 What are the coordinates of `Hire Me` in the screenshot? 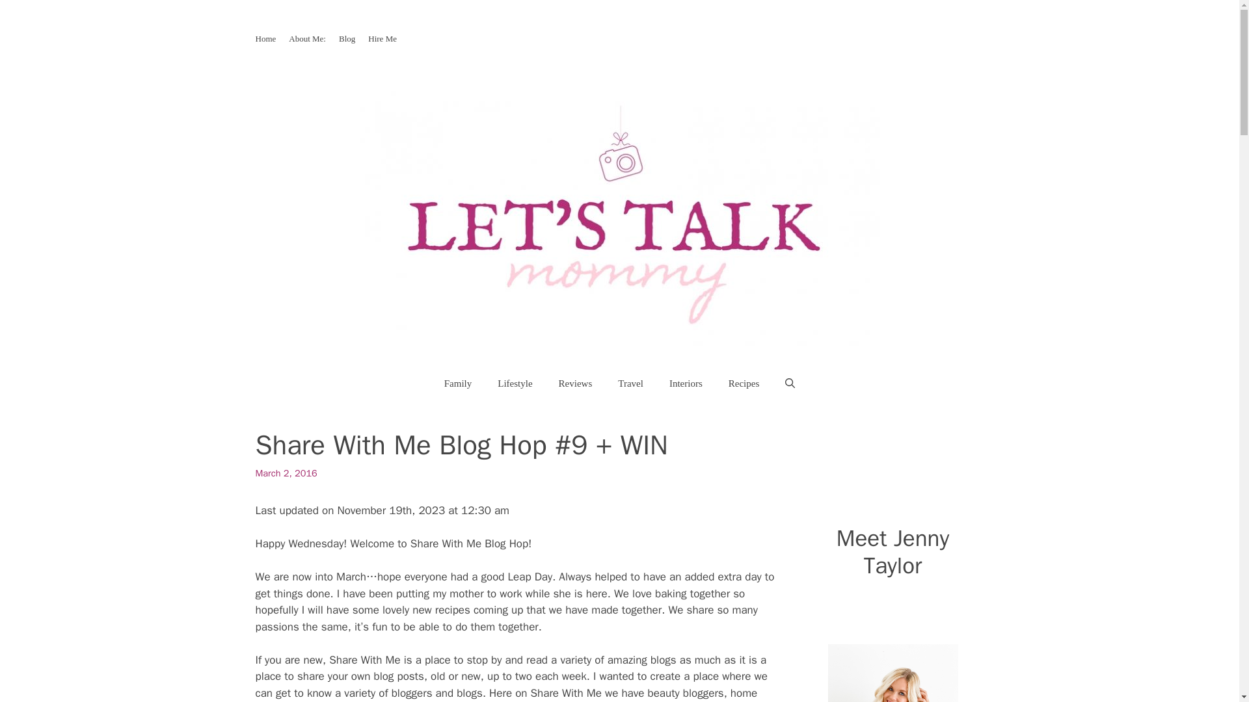 It's located at (383, 38).